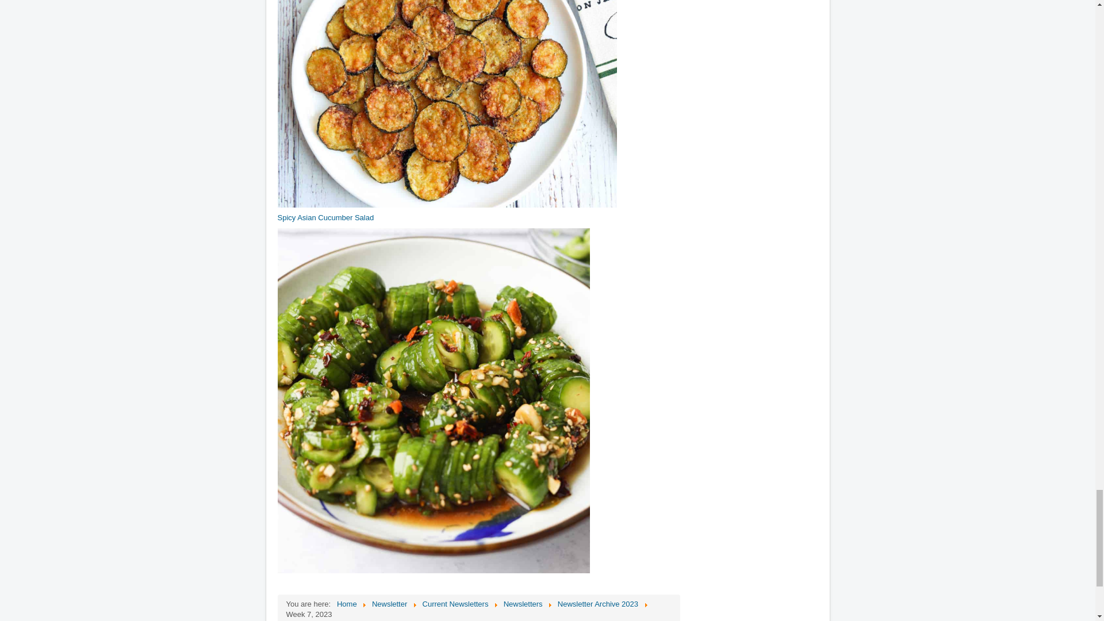  Describe the element at coordinates (346, 604) in the screenshot. I see `Home` at that location.